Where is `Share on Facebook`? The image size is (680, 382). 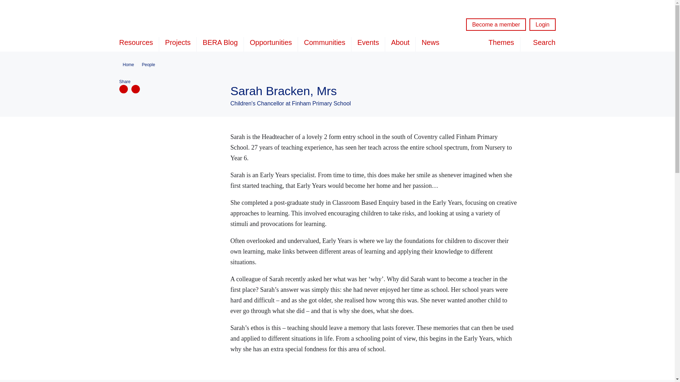
Share on Facebook is located at coordinates (123, 89).